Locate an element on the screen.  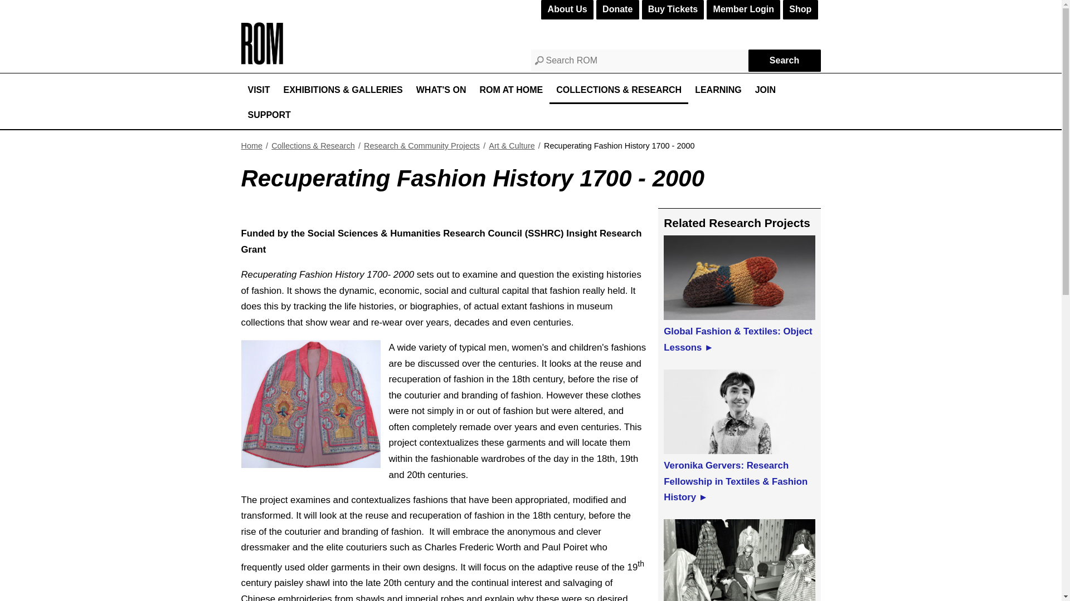
Shop is located at coordinates (800, 9).